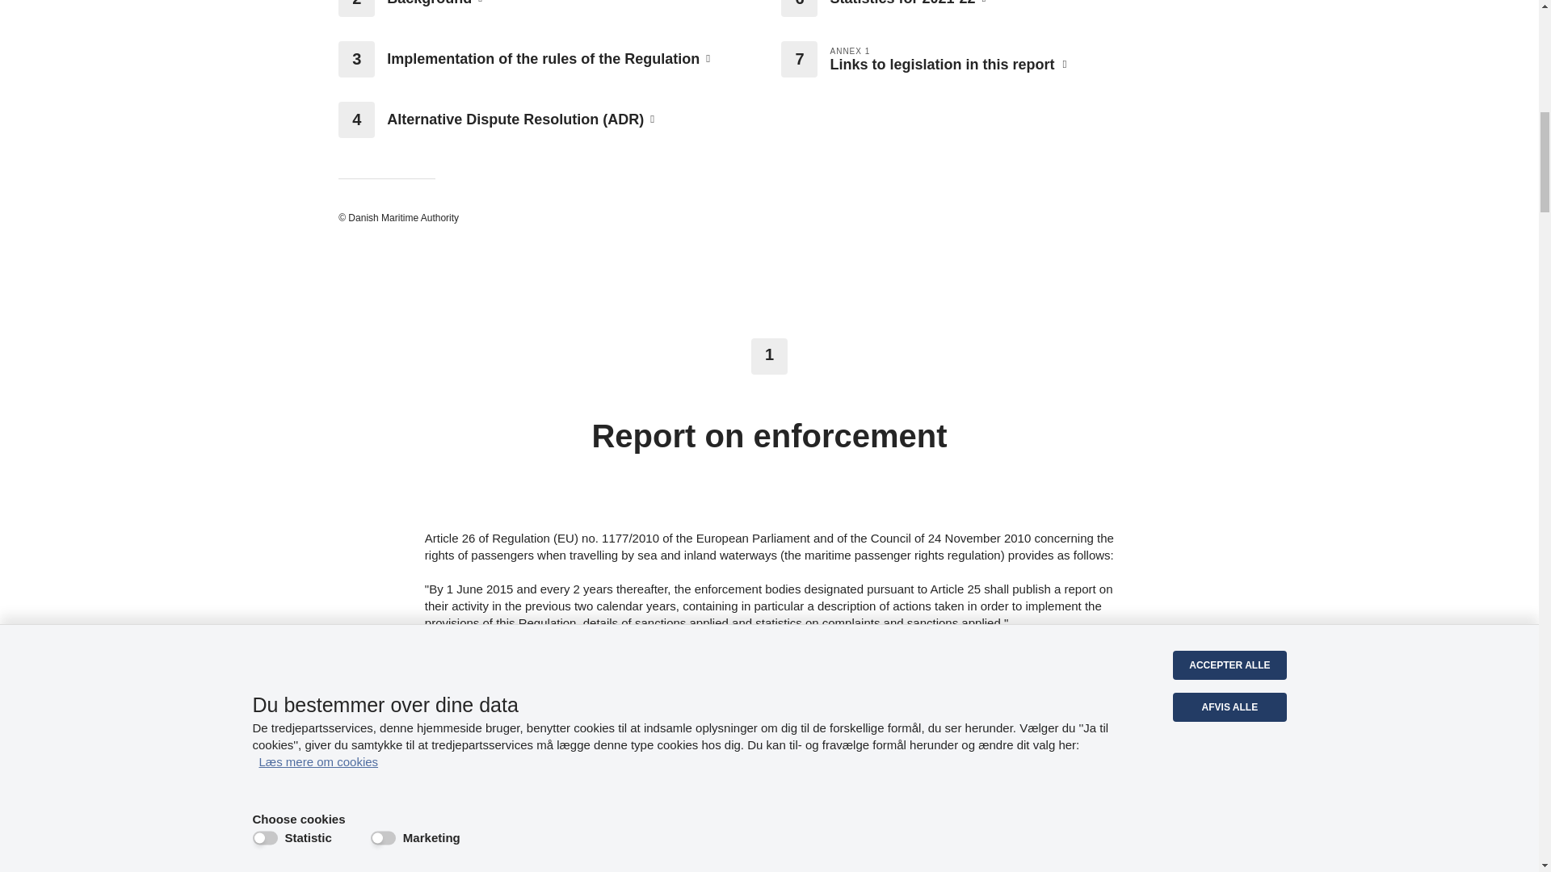  What do you see at coordinates (1015, 4) in the screenshot?
I see `Statistics for 2021-22` at bounding box center [1015, 4].